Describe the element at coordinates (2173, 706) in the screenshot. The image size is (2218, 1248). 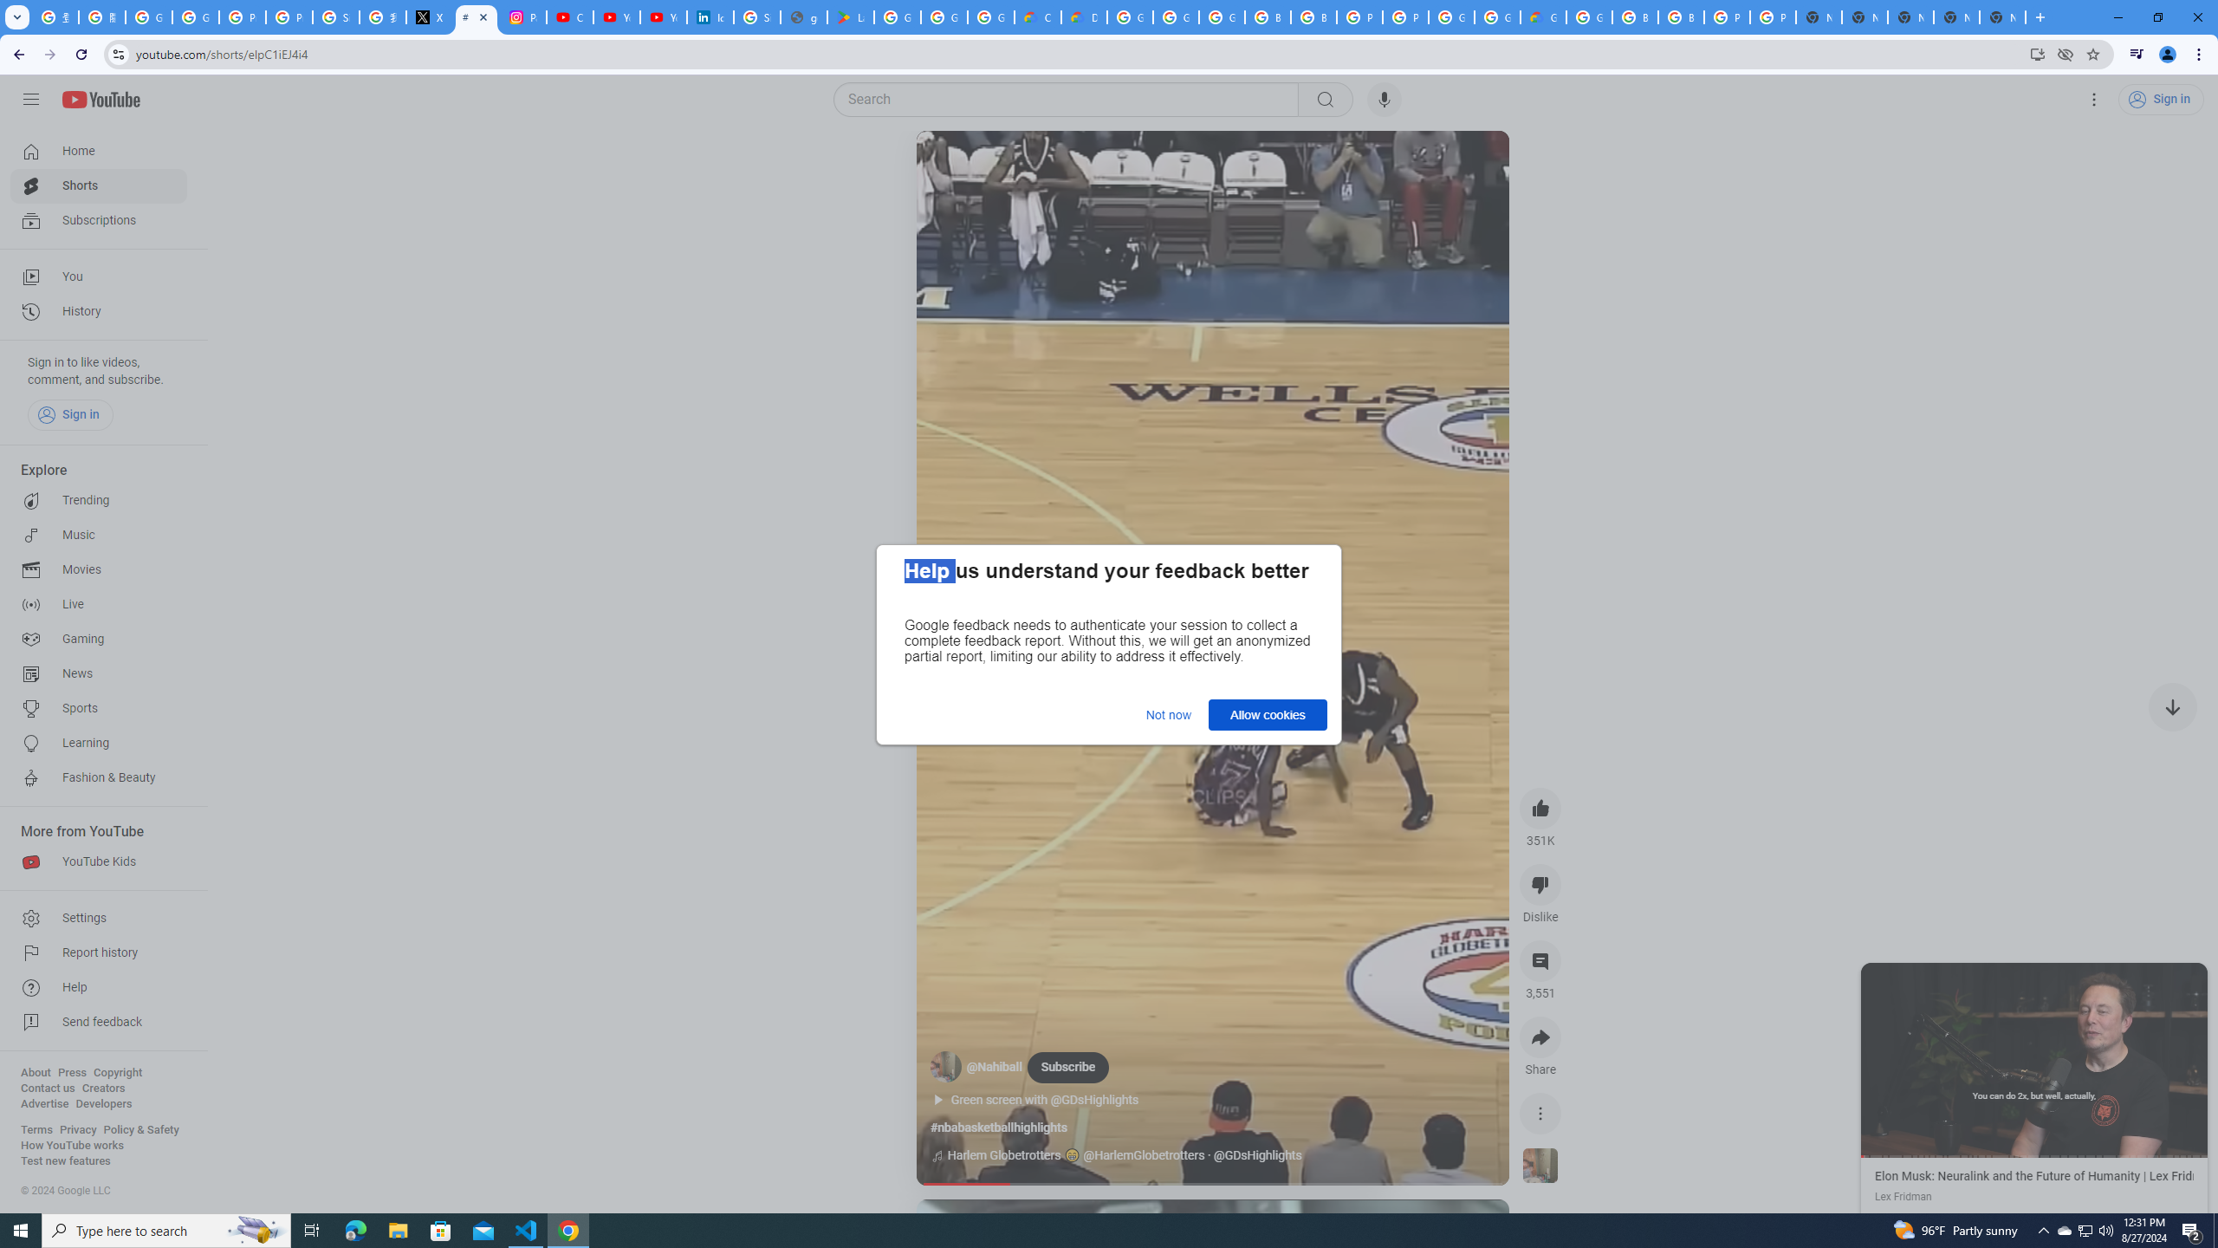
I see `Next video` at that location.